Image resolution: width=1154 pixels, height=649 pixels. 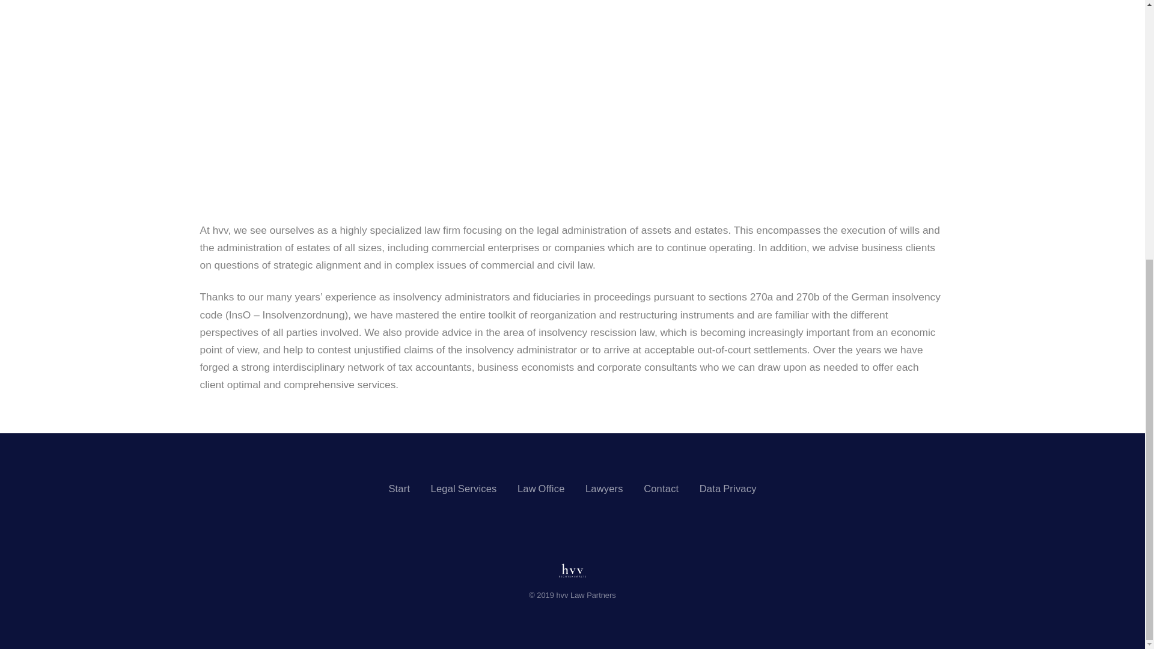 I want to click on Law Office, so click(x=541, y=488).